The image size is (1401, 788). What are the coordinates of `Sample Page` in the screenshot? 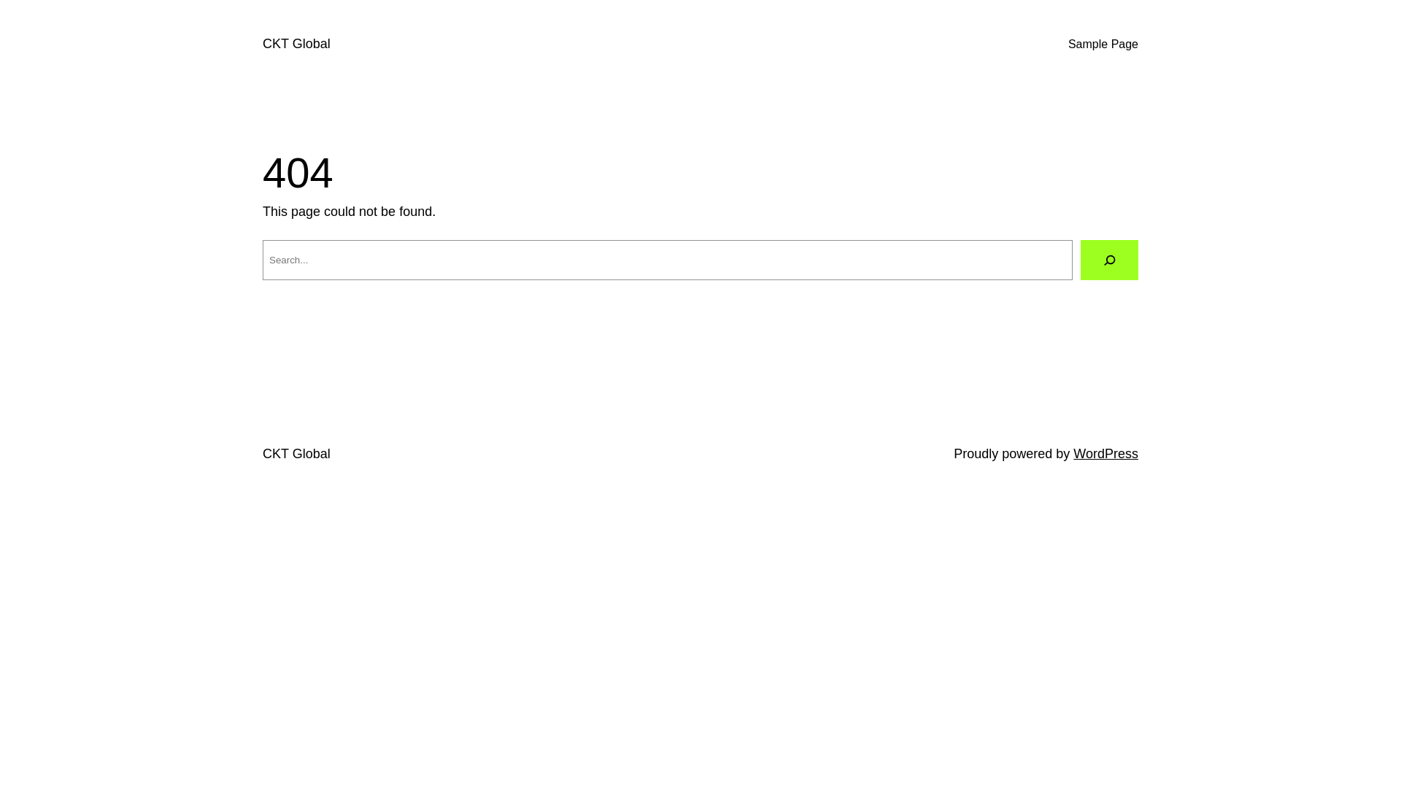 It's located at (1103, 45).